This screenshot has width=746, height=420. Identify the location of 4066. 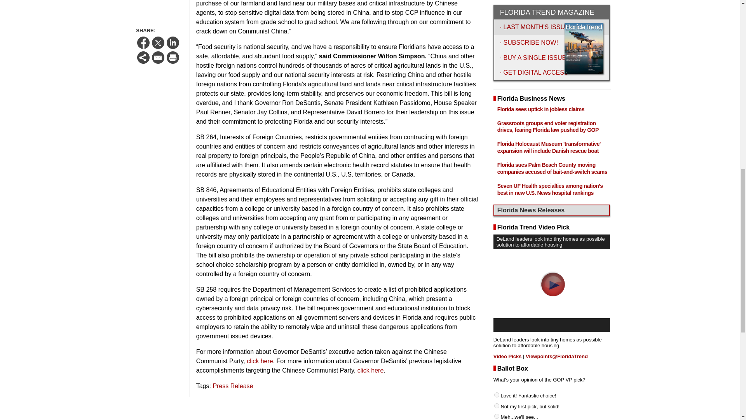
(497, 128).